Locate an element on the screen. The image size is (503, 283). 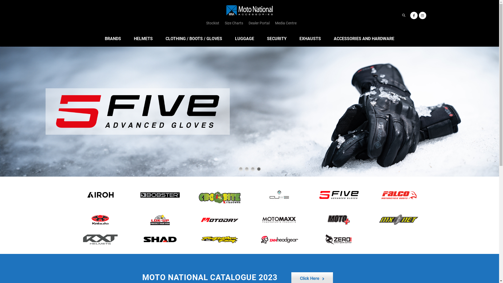
five-gloves-logo is located at coordinates (339, 195).